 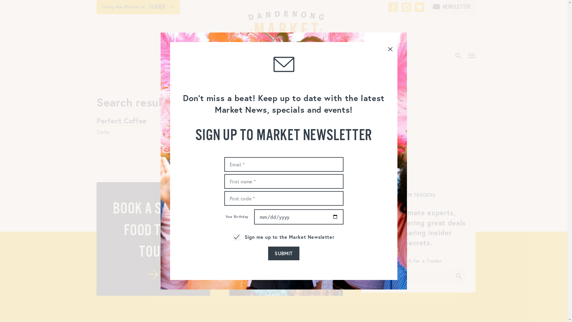 What do you see at coordinates (138, 7) in the screenshot?
I see `Today the Market isCLOSEDArrow down` at bounding box center [138, 7].